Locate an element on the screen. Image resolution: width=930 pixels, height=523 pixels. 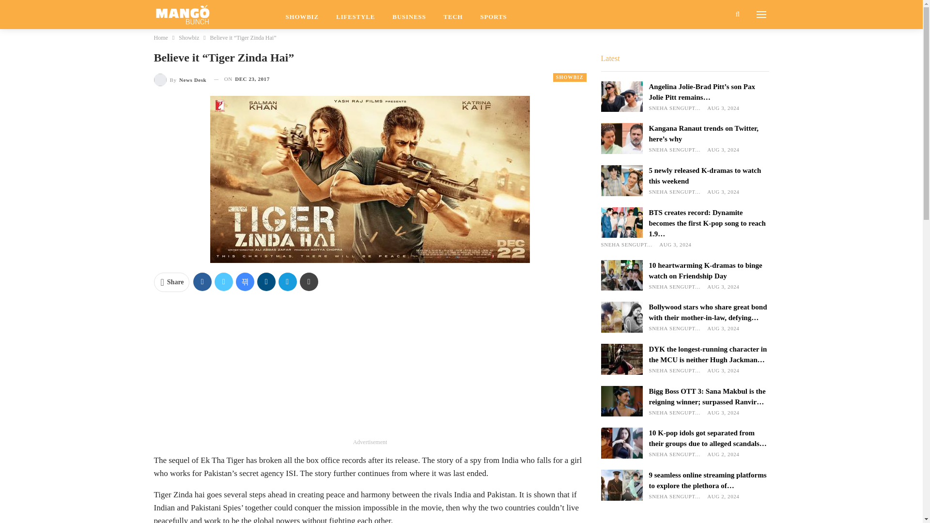
By News Desk is located at coordinates (180, 79).